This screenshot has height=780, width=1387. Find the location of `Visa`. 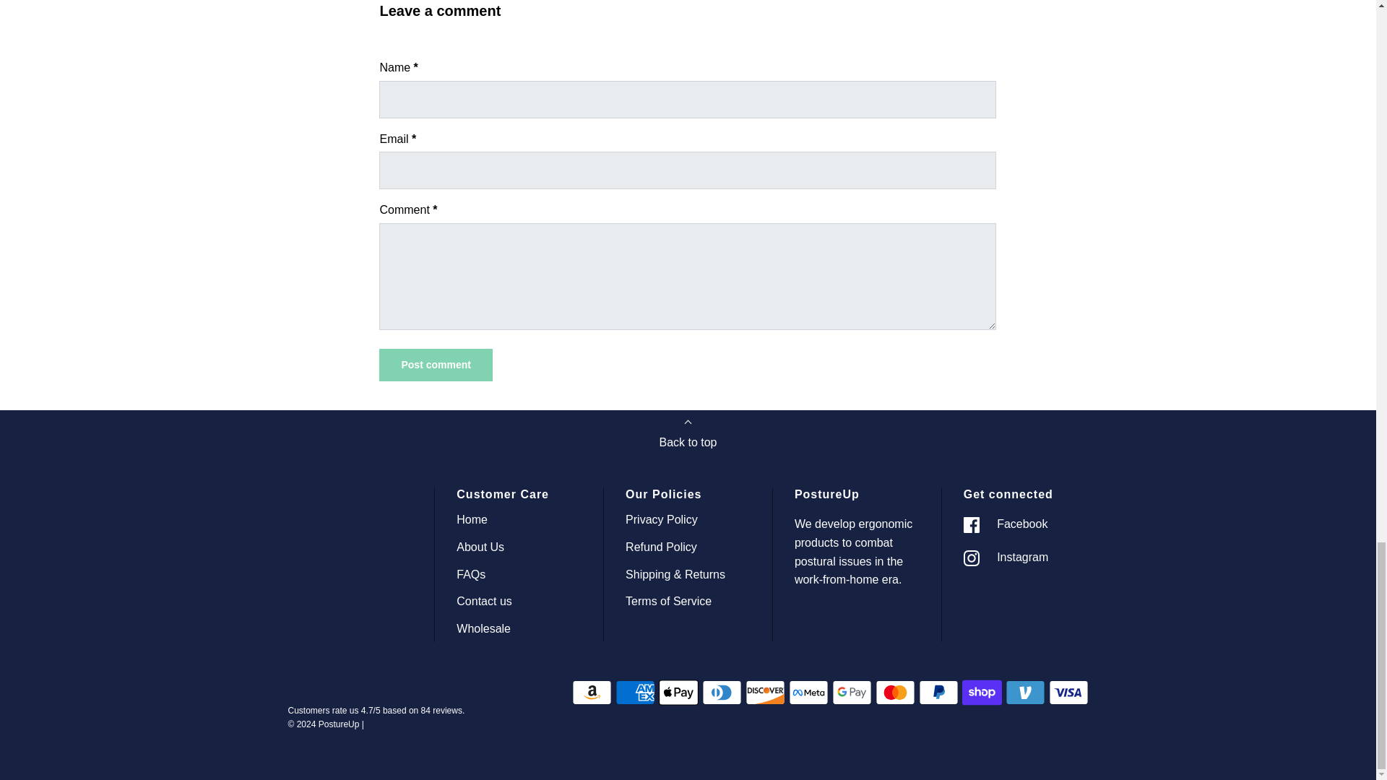

Visa is located at coordinates (1068, 692).